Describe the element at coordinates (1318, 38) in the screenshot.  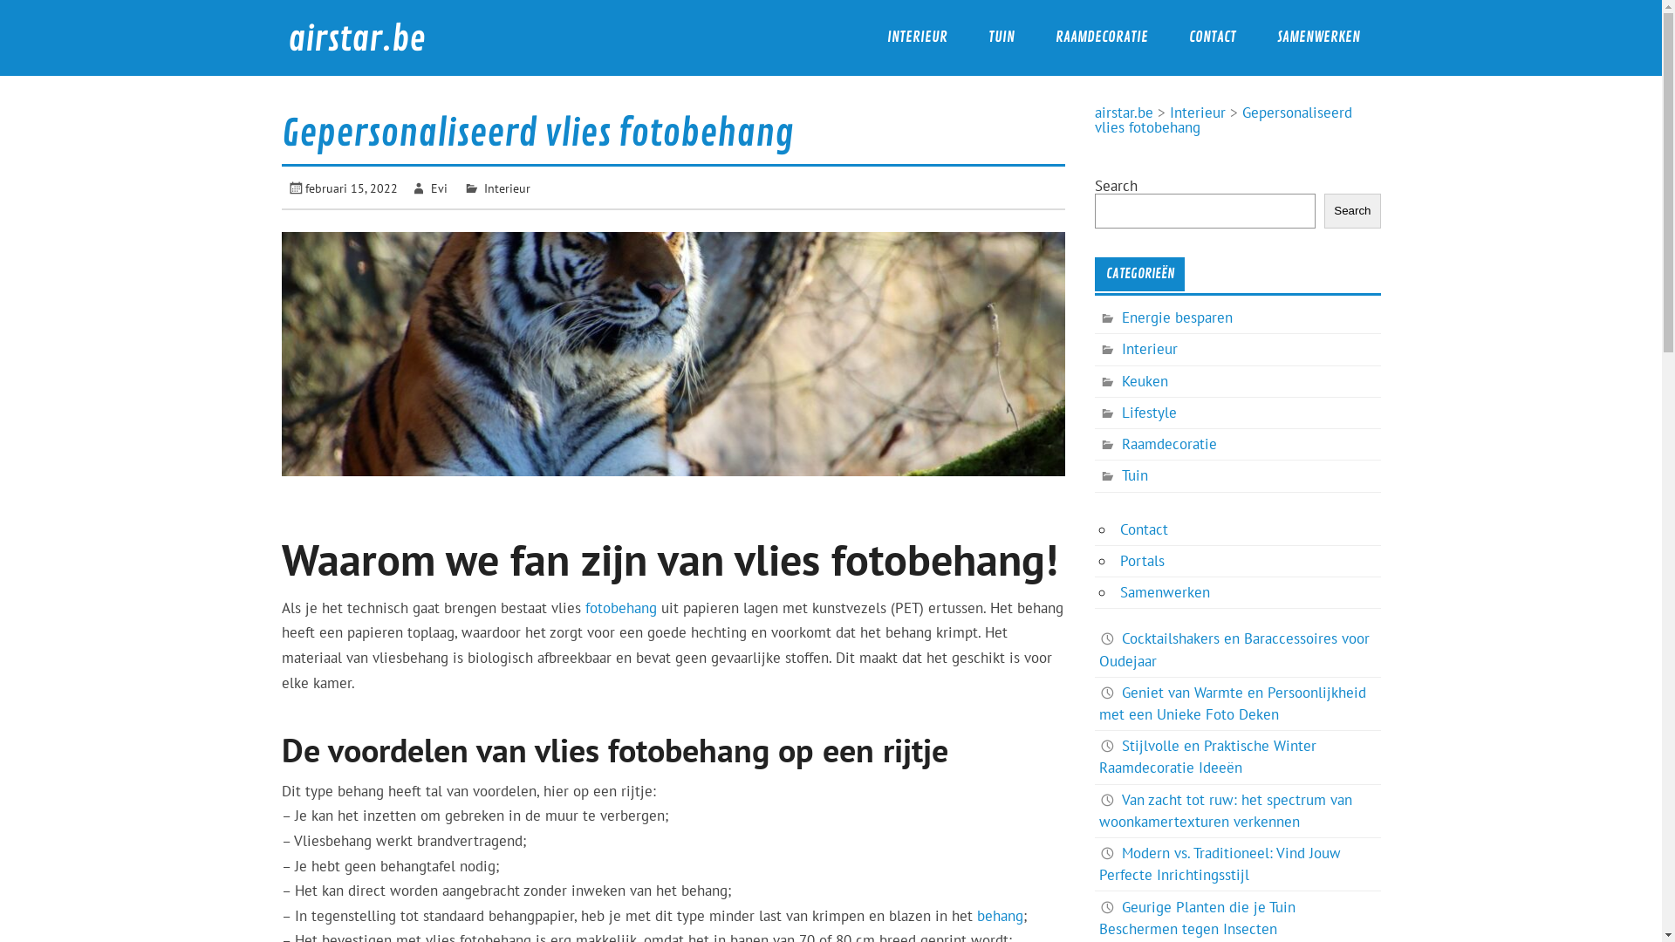
I see `SAMENWERKEN` at that location.